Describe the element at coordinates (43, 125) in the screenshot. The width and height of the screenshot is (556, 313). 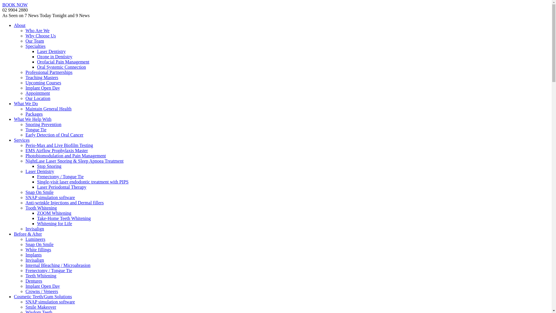
I see `Snoring Prevention` at that location.